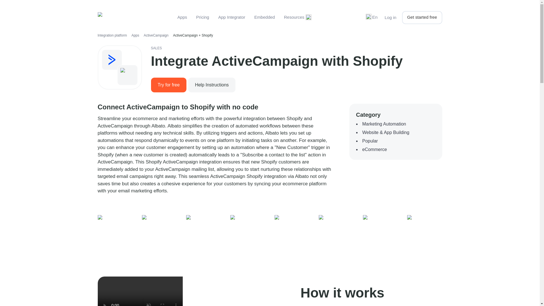 The height and width of the screenshot is (306, 544). I want to click on Embedded, so click(265, 17).